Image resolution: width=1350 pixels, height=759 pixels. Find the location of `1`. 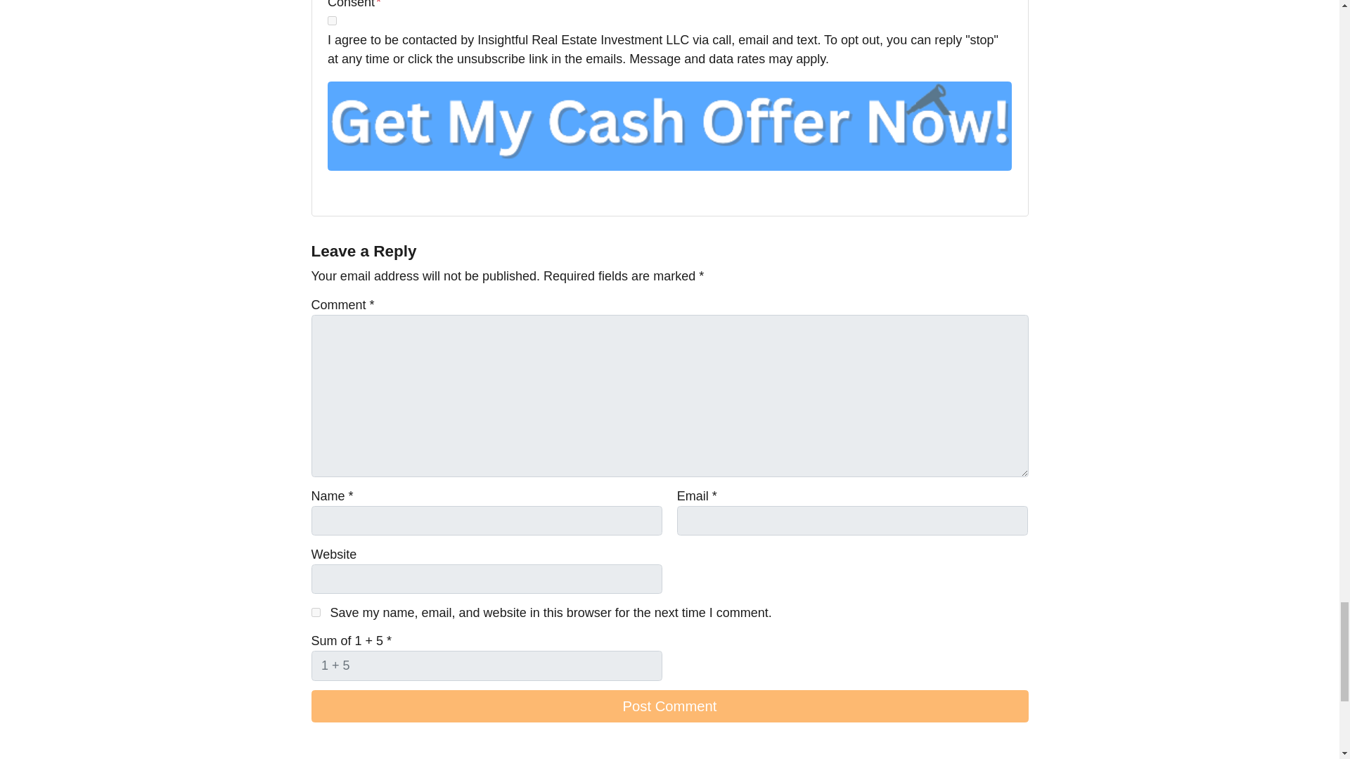

1 is located at coordinates (332, 20).